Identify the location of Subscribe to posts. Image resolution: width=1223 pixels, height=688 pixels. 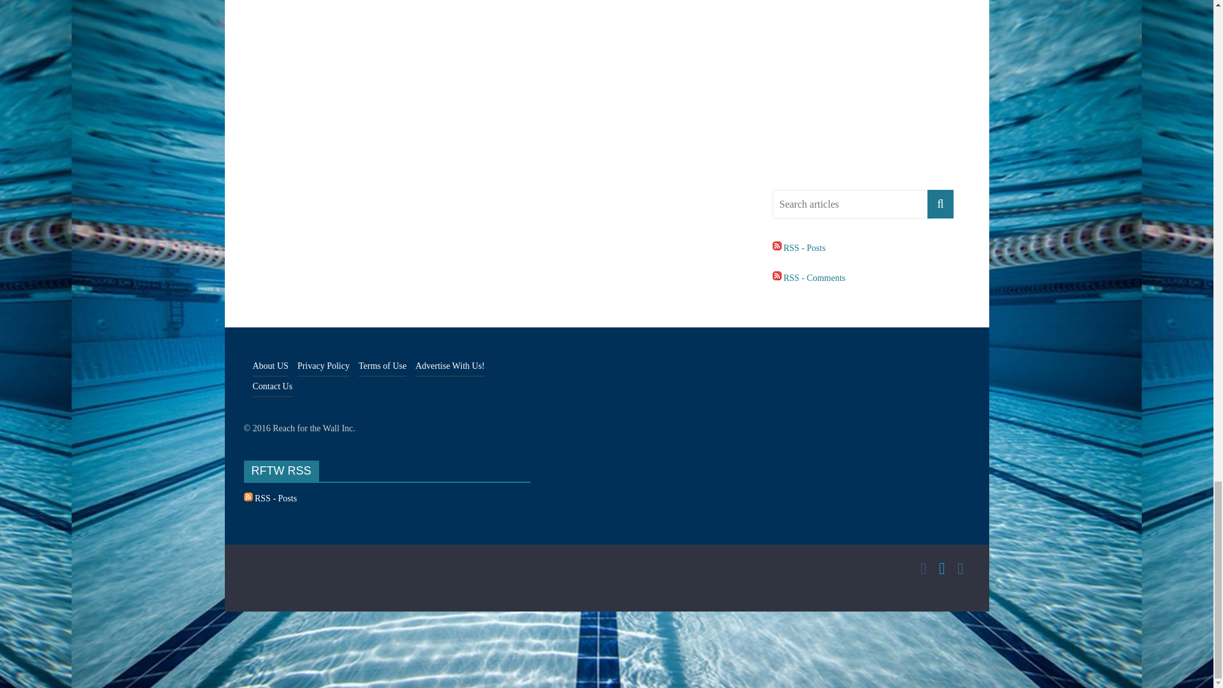
(799, 248).